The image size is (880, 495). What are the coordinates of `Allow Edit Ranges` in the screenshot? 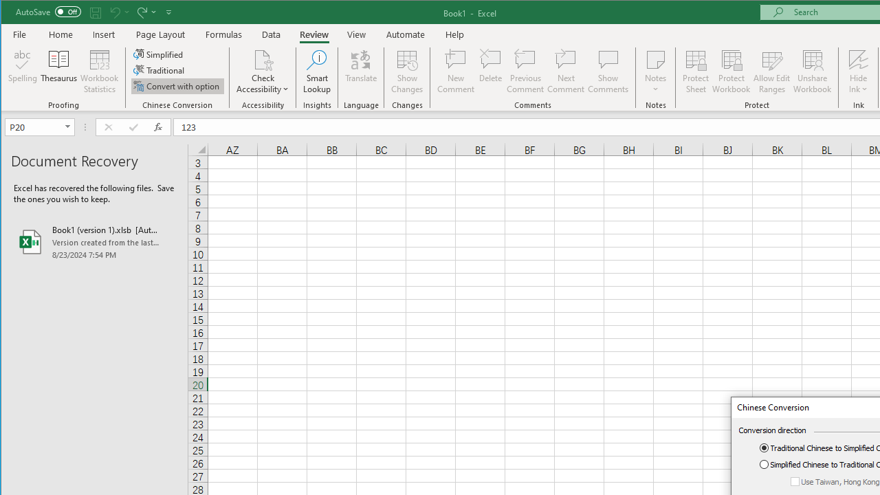 It's located at (772, 71).